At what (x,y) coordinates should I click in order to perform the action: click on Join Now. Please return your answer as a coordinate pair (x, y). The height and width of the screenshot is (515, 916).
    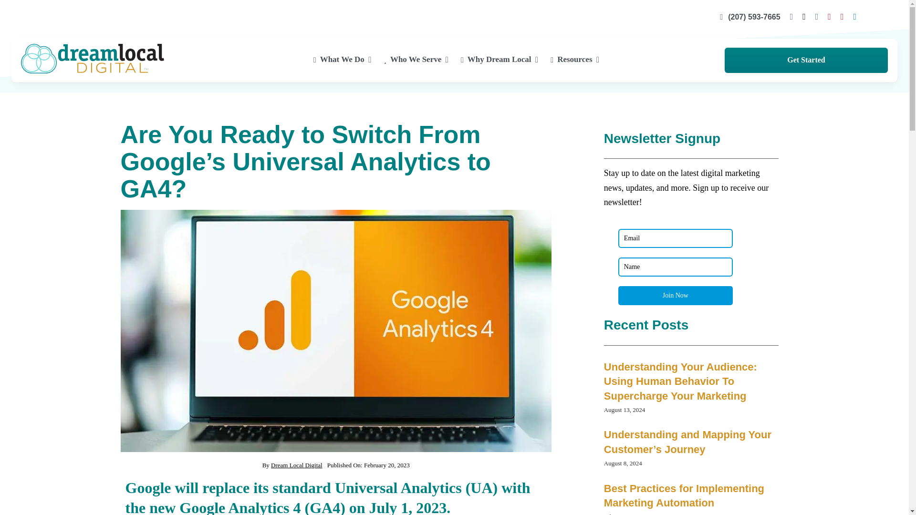
    Looking at the image, I should click on (676, 296).